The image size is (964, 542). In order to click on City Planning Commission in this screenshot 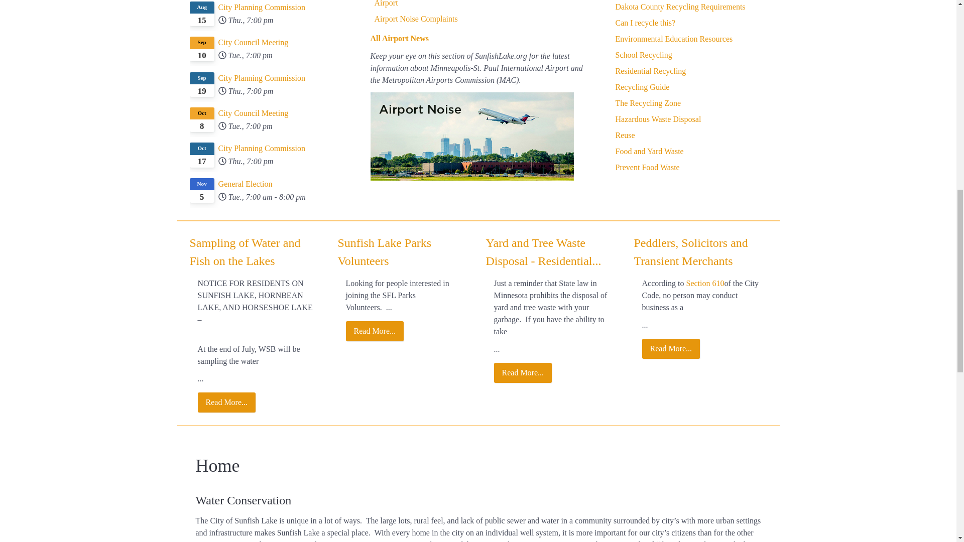, I will do `click(267, 78)`.